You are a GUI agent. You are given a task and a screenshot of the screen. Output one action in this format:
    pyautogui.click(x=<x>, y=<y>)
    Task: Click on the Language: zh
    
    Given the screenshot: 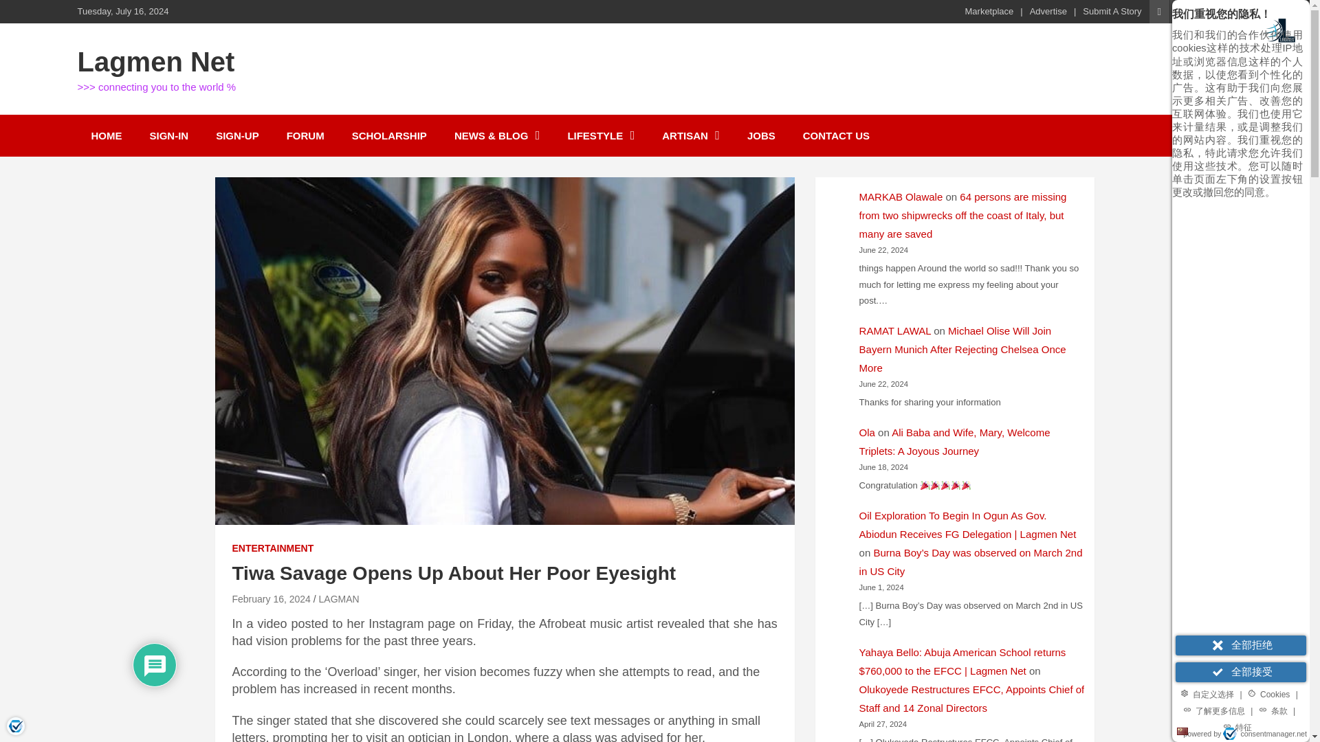 What is the action you would take?
    pyautogui.click(x=1182, y=731)
    